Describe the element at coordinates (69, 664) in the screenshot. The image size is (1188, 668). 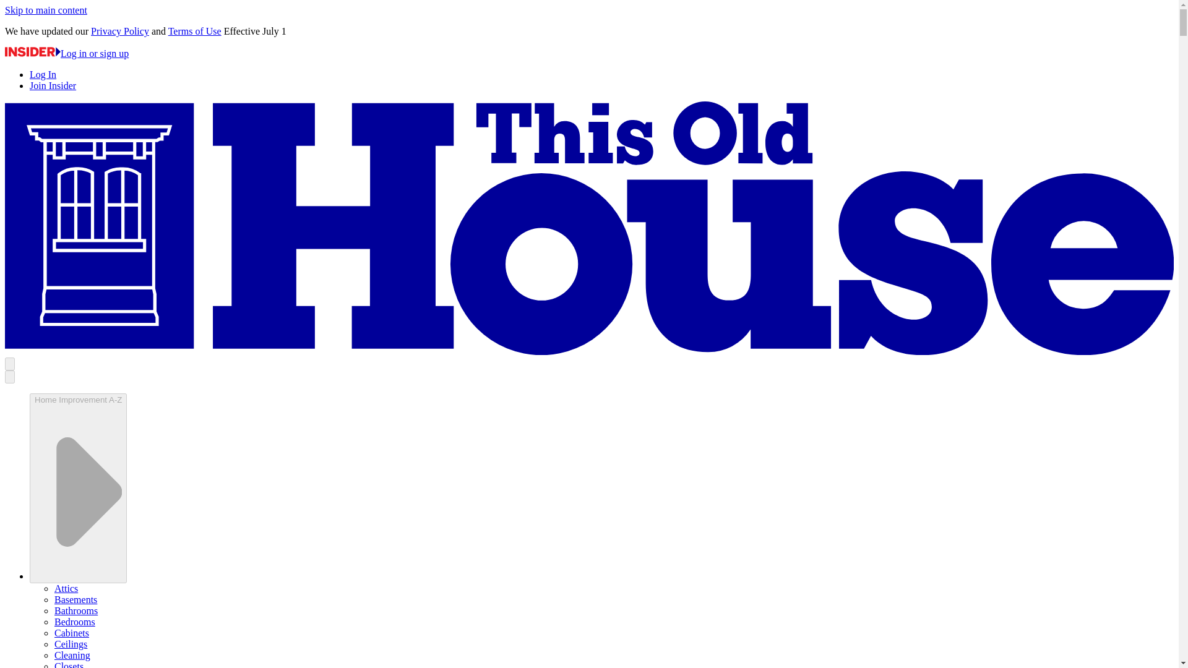
I see `Closets` at that location.